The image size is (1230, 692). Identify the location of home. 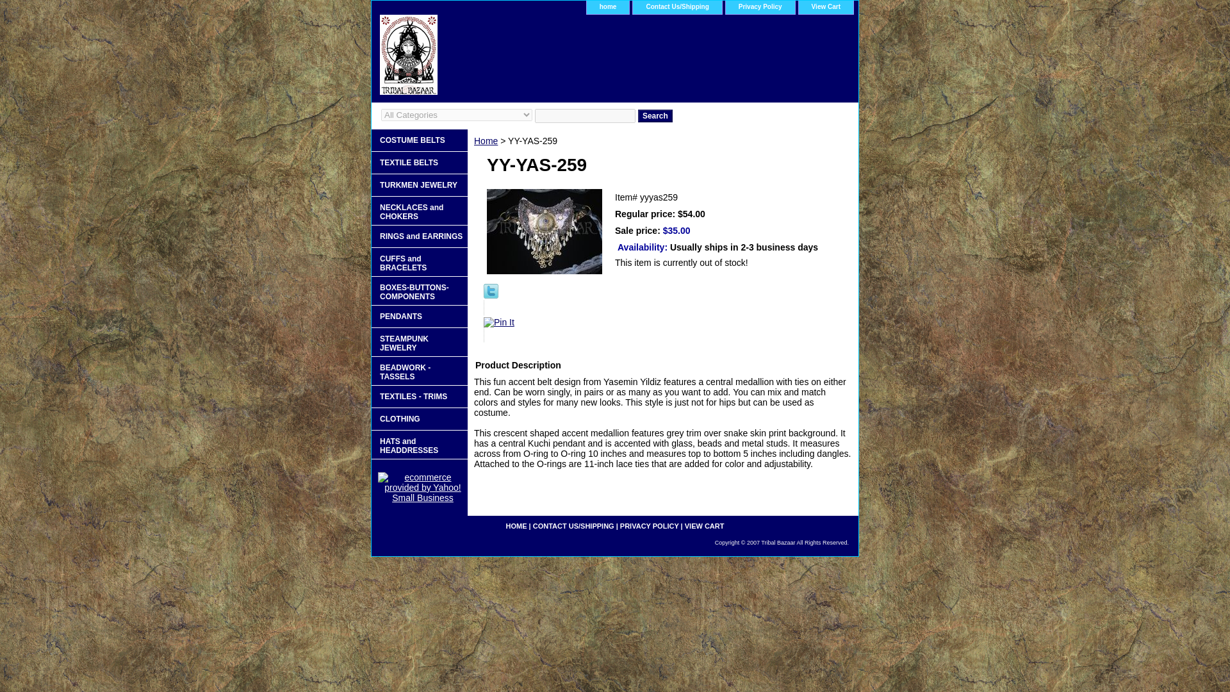
(608, 7).